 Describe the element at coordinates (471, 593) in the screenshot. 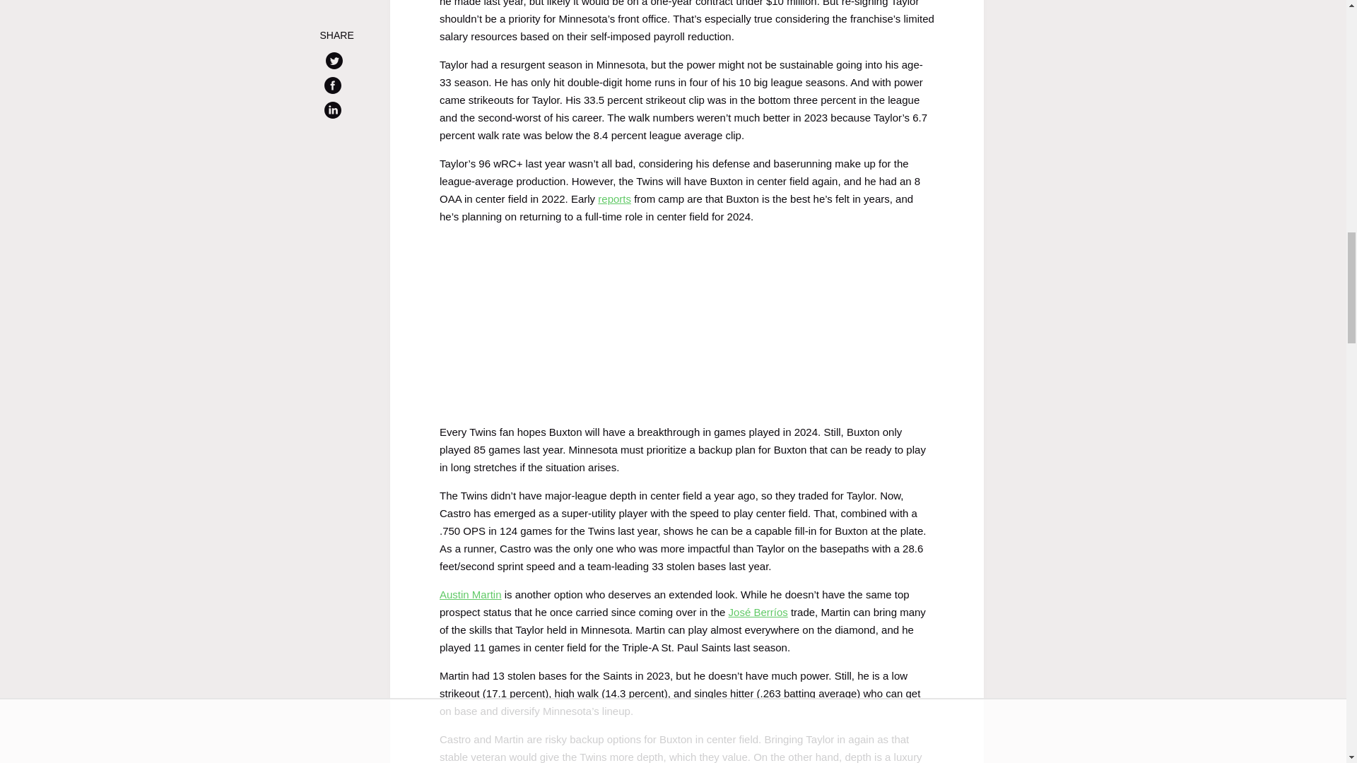

I see `Austin Martin` at that location.